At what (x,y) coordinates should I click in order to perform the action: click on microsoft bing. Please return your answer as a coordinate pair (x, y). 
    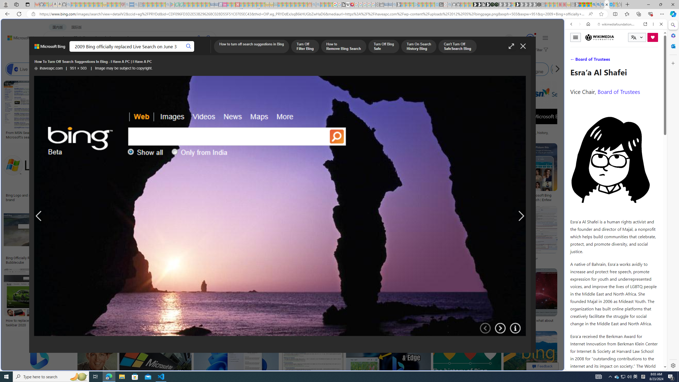
    Looking at the image, I should click on (487, 195).